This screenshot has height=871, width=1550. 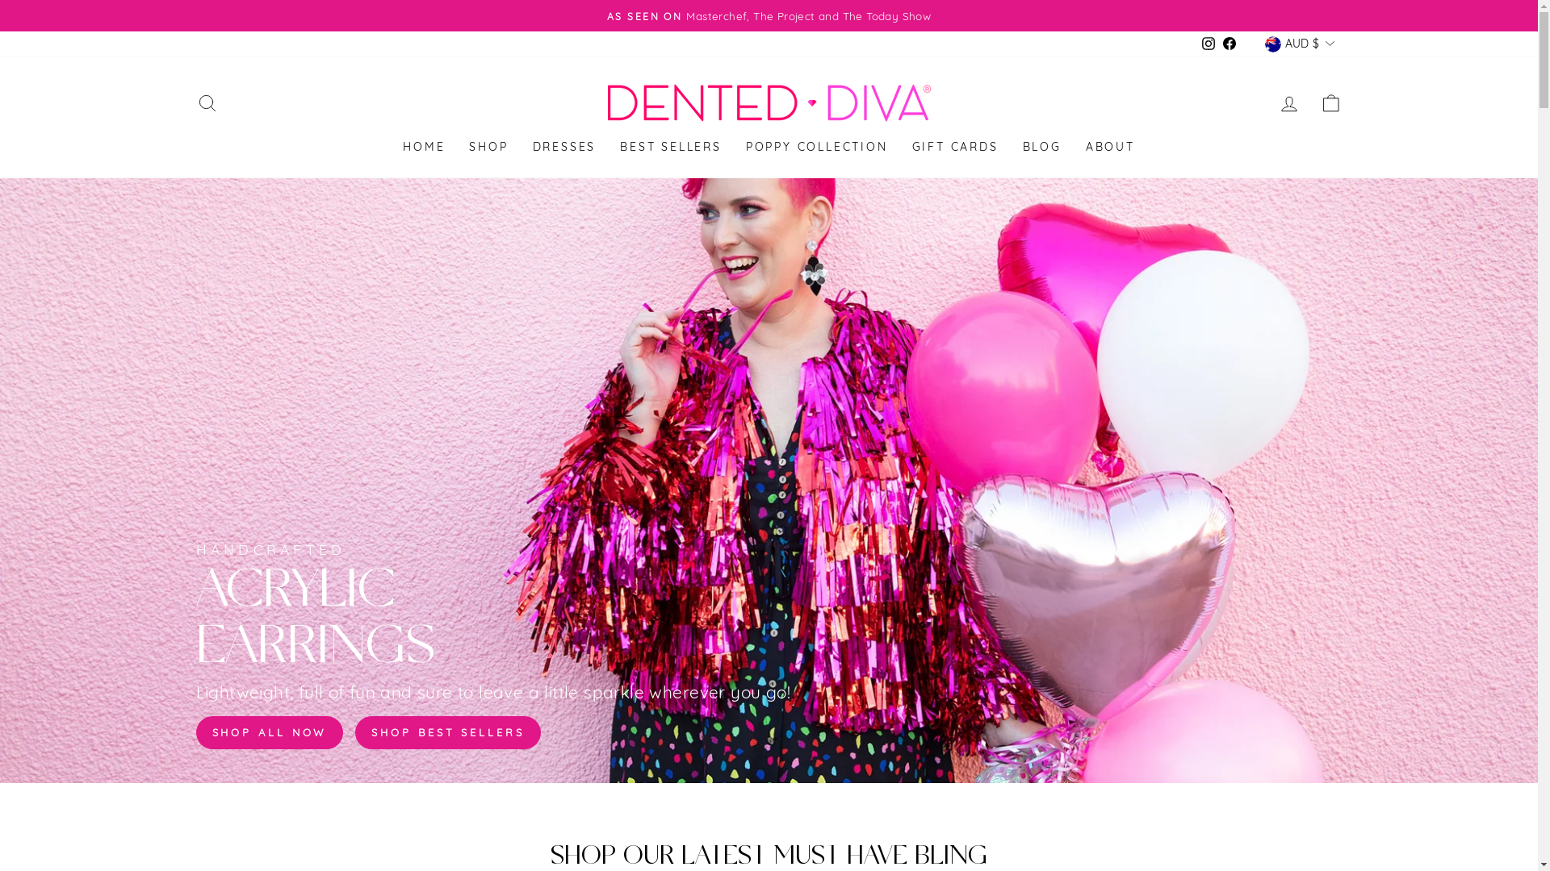 What do you see at coordinates (1288, 103) in the screenshot?
I see `LOG IN` at bounding box center [1288, 103].